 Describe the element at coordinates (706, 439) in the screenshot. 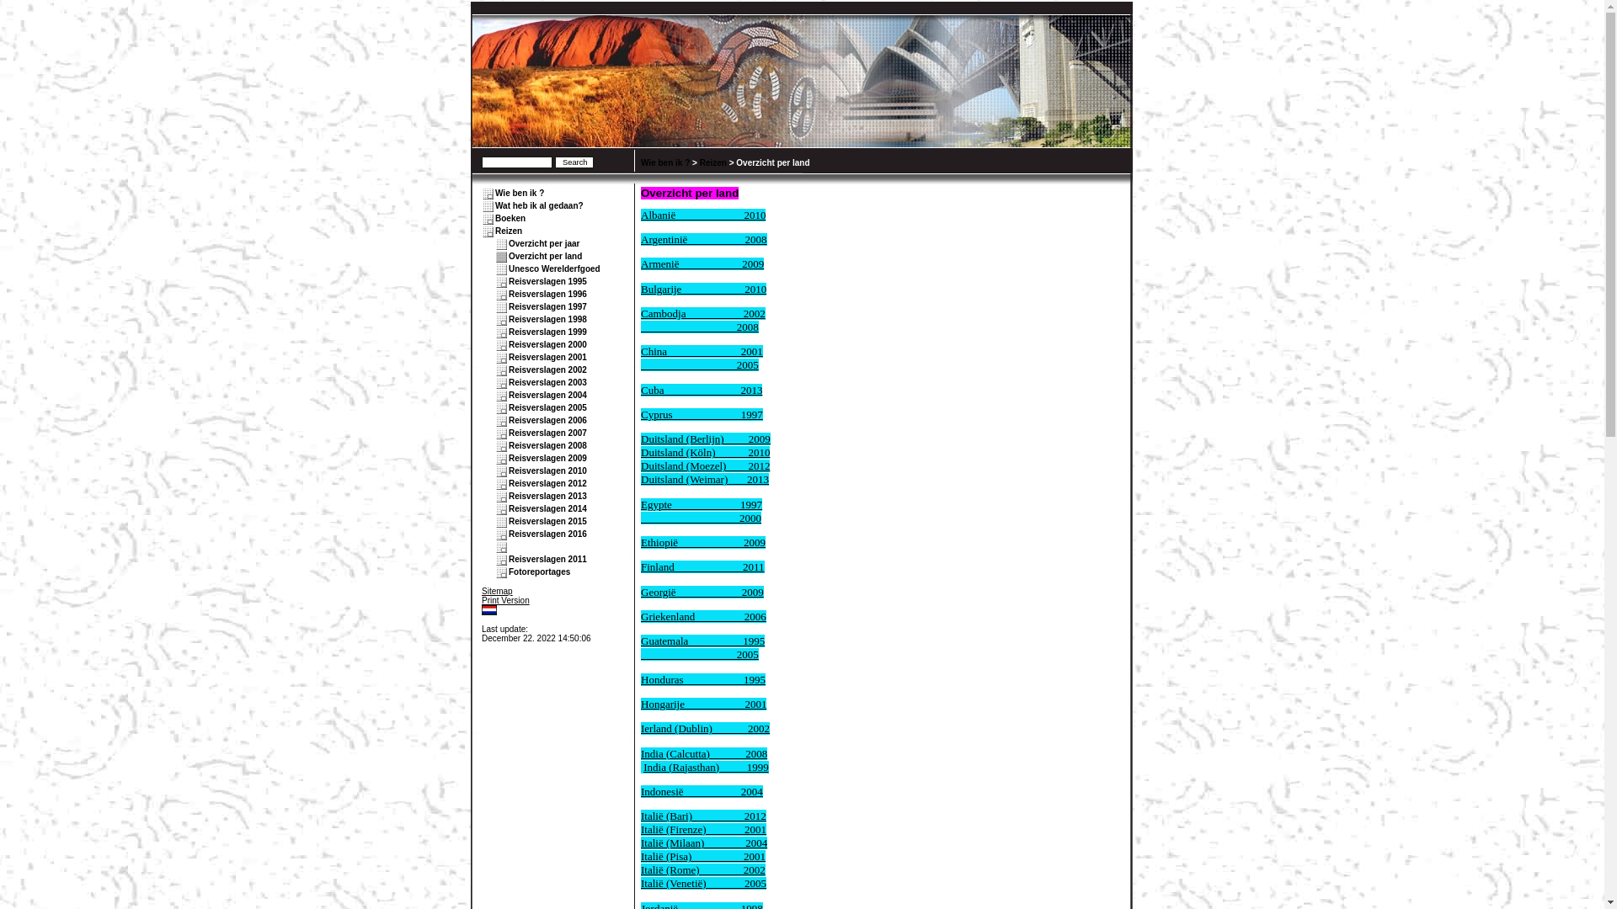

I see `Duitsland (Berlijn)         2009` at that location.